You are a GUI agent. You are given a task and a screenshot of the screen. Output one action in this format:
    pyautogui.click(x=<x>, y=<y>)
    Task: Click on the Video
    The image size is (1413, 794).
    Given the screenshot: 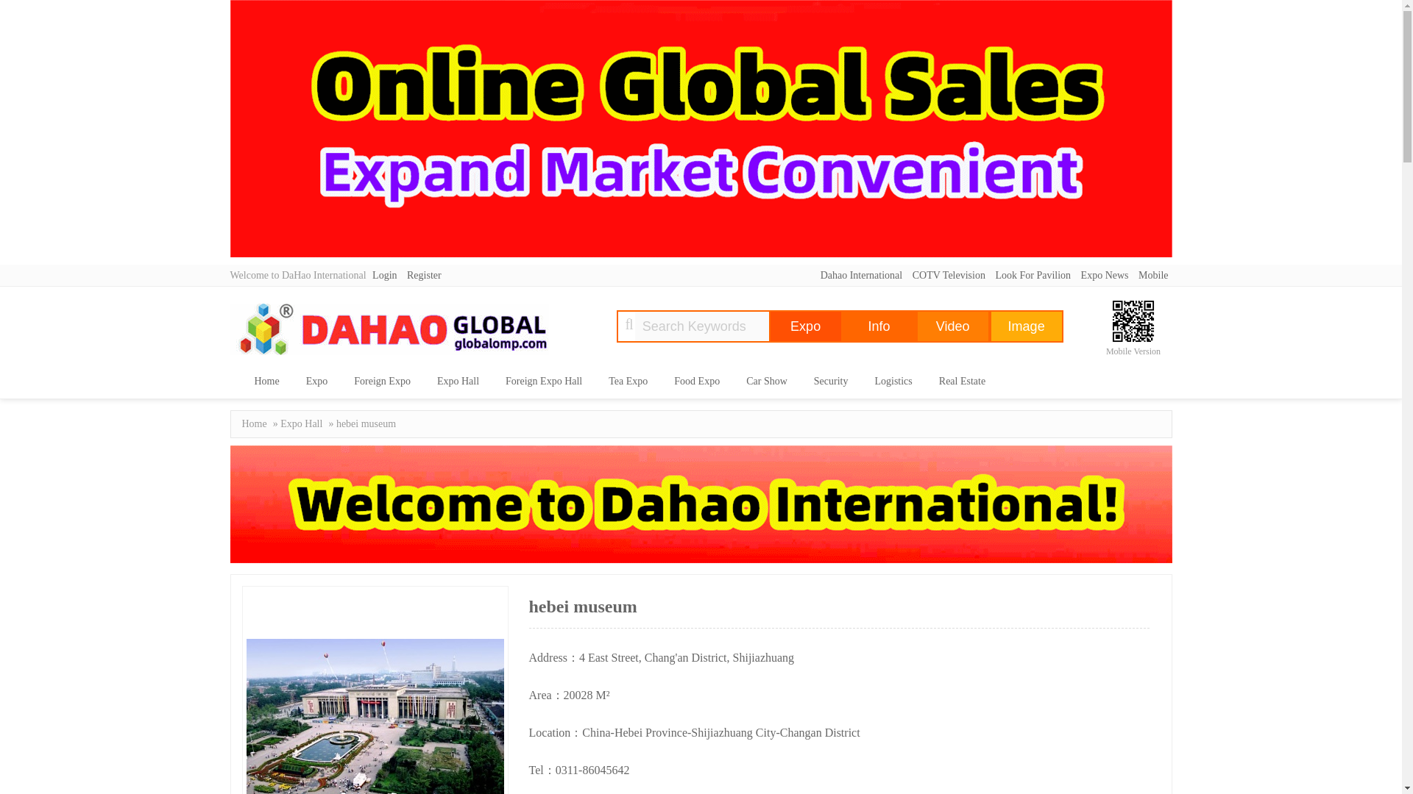 What is the action you would take?
    pyautogui.click(x=952, y=326)
    